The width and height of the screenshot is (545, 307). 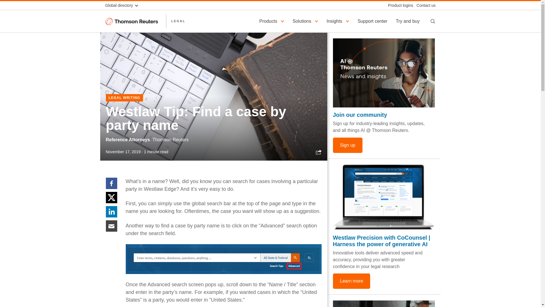 I want to click on Contact us, so click(x=424, y=5).